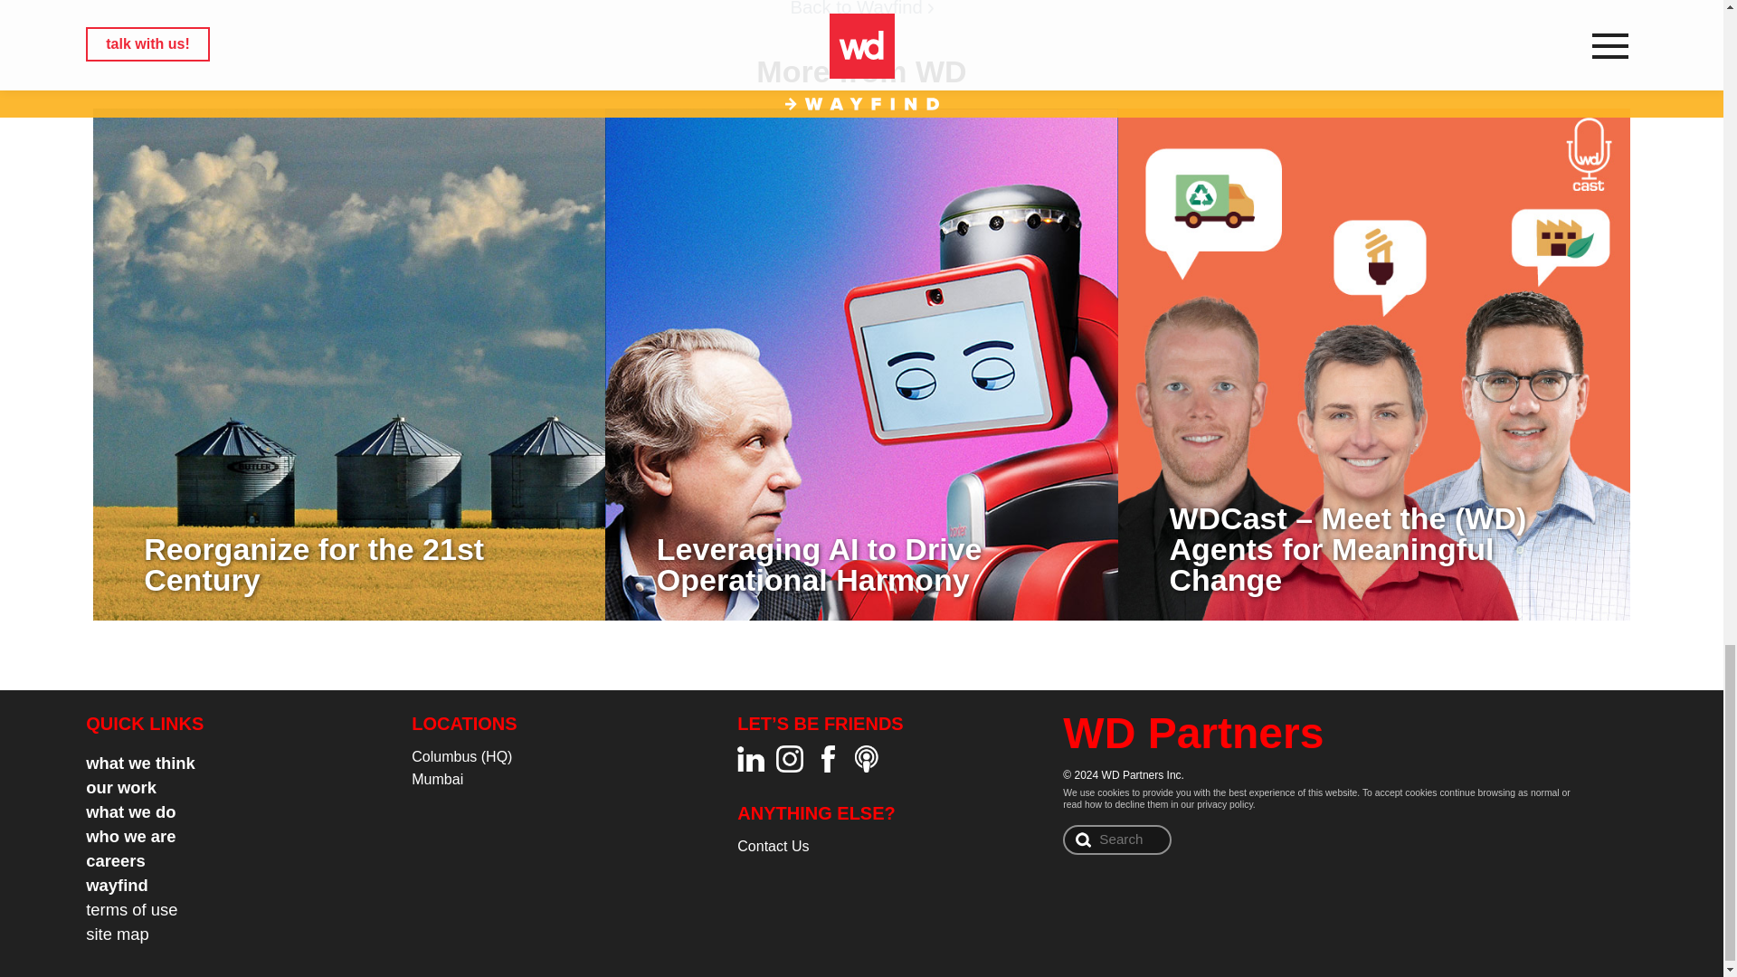 This screenshot has height=977, width=1737. What do you see at coordinates (116, 885) in the screenshot?
I see `wayfind` at bounding box center [116, 885].